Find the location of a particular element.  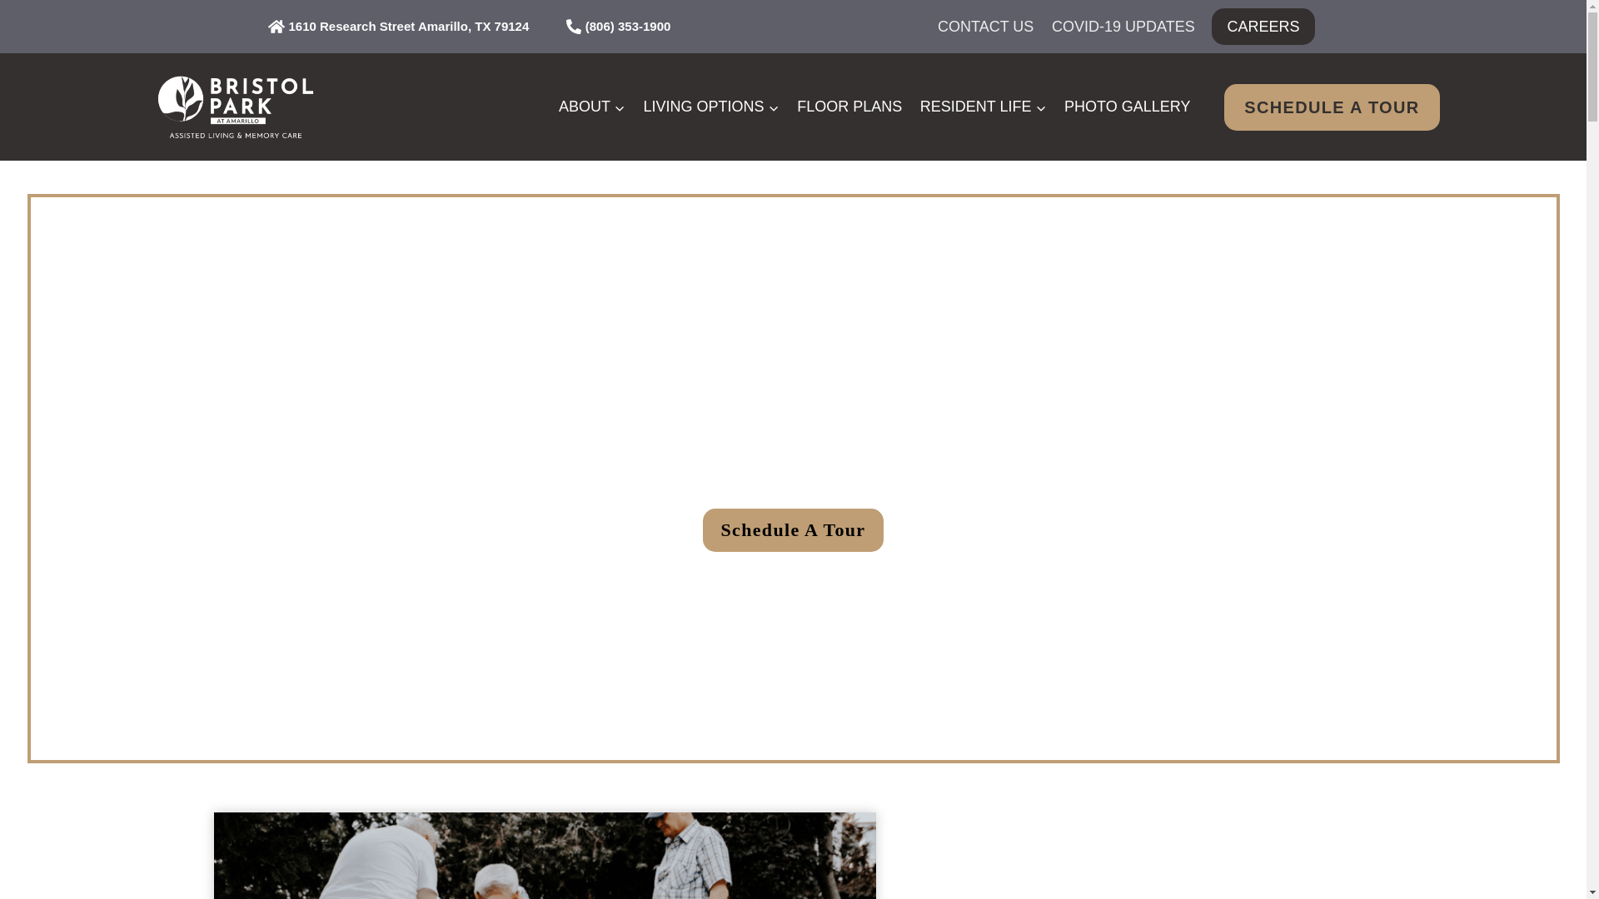

COVID-19 UPDATES is located at coordinates (1123, 27).